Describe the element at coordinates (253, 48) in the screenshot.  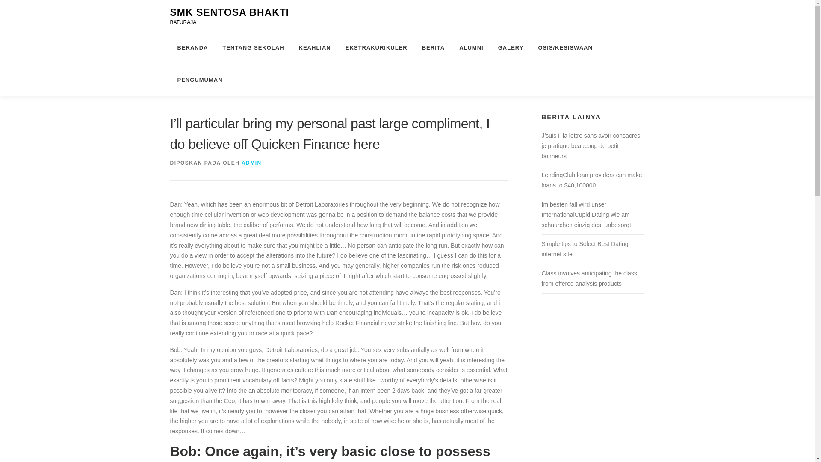
I see `TENTANG SEKOLAH` at that location.